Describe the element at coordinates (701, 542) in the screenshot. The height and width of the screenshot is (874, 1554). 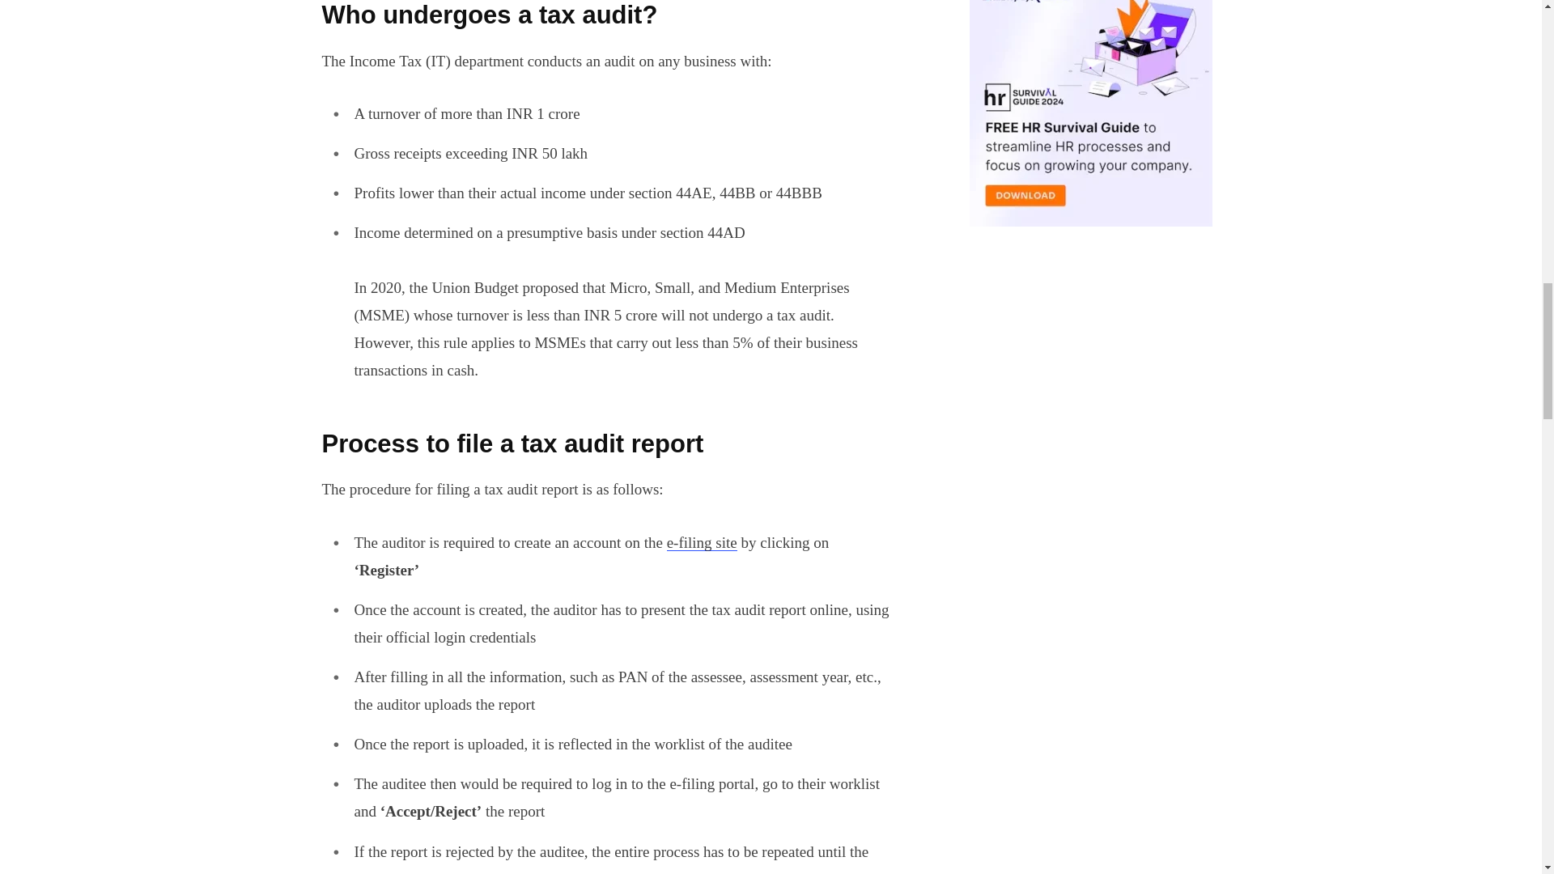
I see `e-filing site` at that location.